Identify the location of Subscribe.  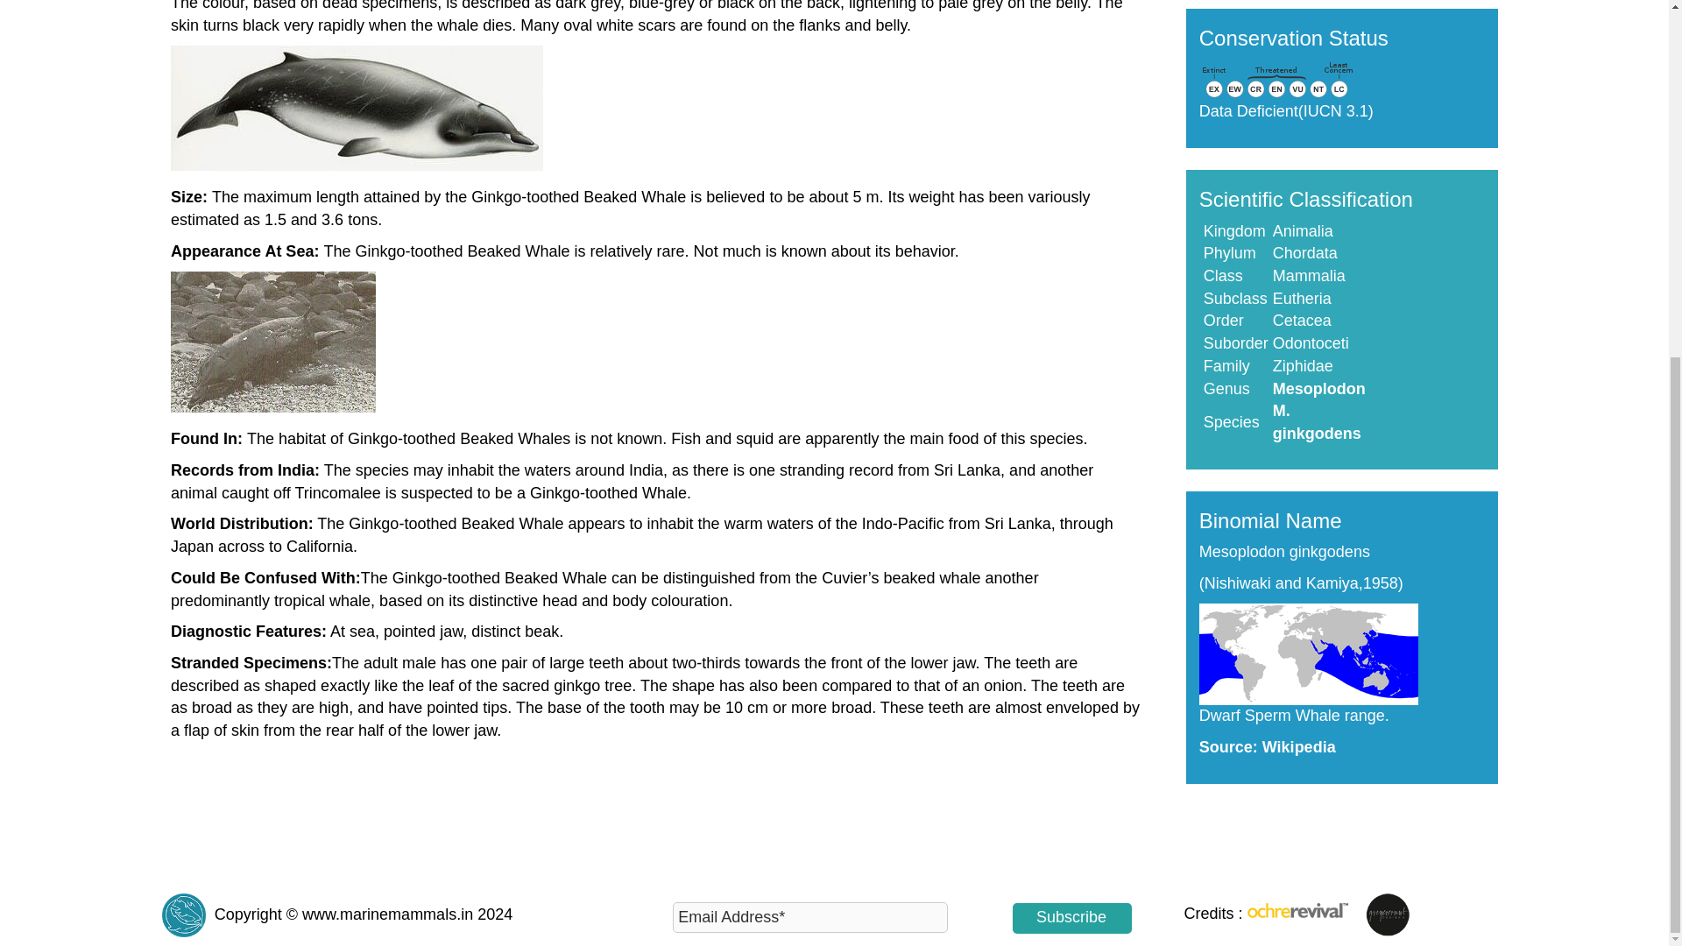
(1072, 918).